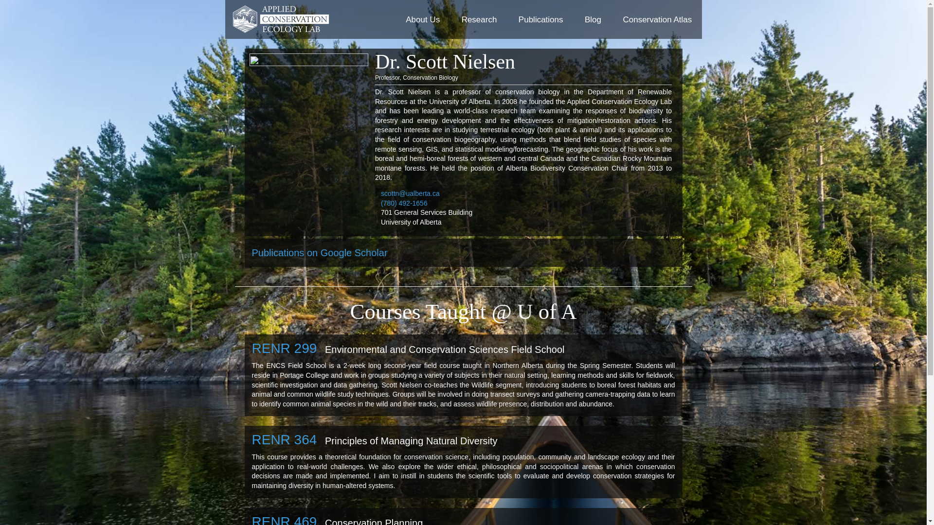 This screenshot has width=934, height=525. Describe the element at coordinates (411, 193) in the screenshot. I see `scottn@ualberta.ca` at that location.